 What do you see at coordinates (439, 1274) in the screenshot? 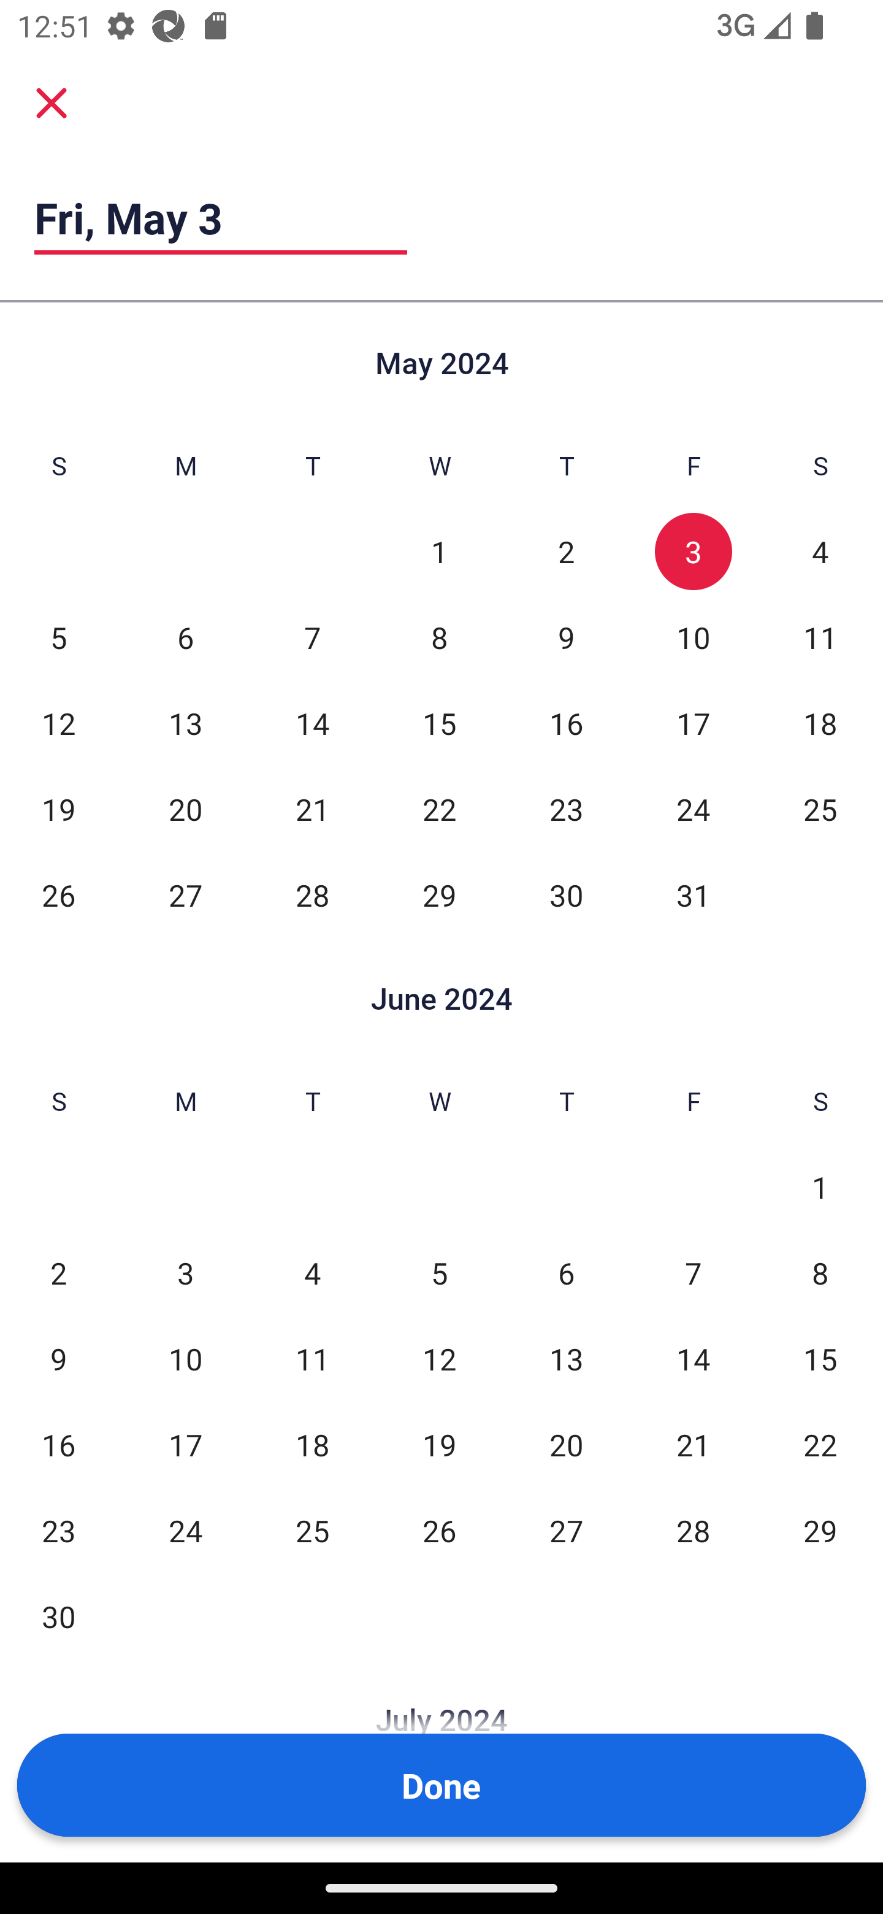
I see `5 Wed, Jun 5, Not Selected` at bounding box center [439, 1274].